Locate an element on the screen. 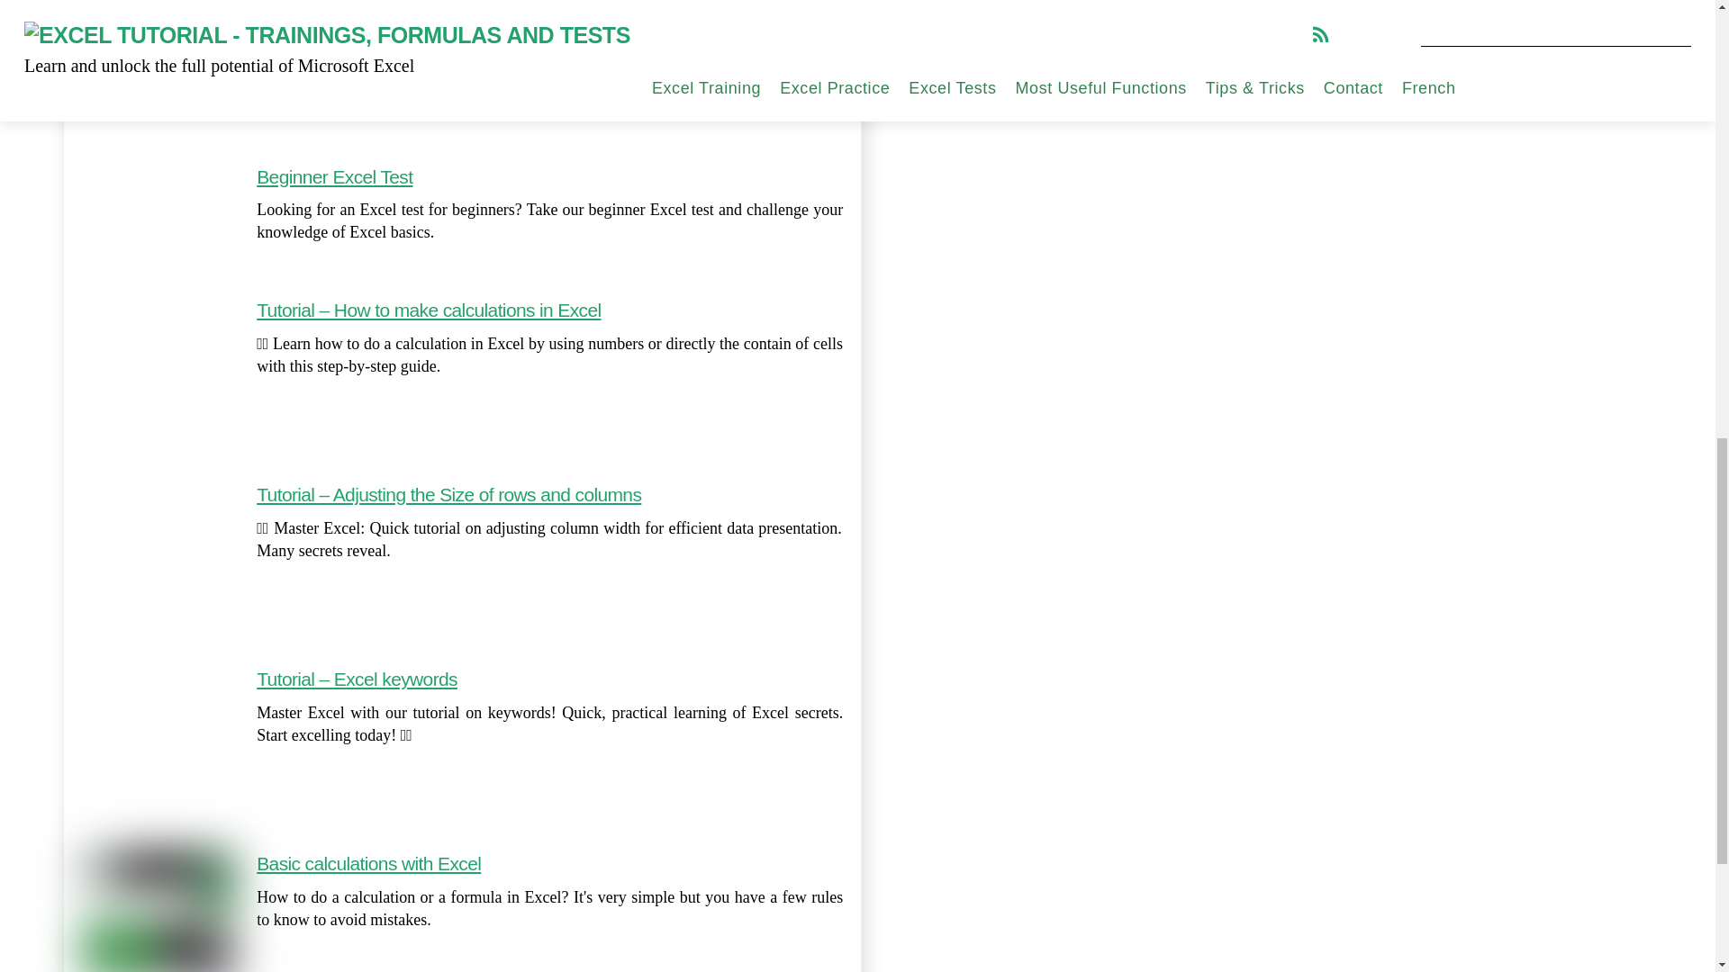 The height and width of the screenshot is (972, 1729). Excel Beginner Cover is located at coordinates (157, 216).